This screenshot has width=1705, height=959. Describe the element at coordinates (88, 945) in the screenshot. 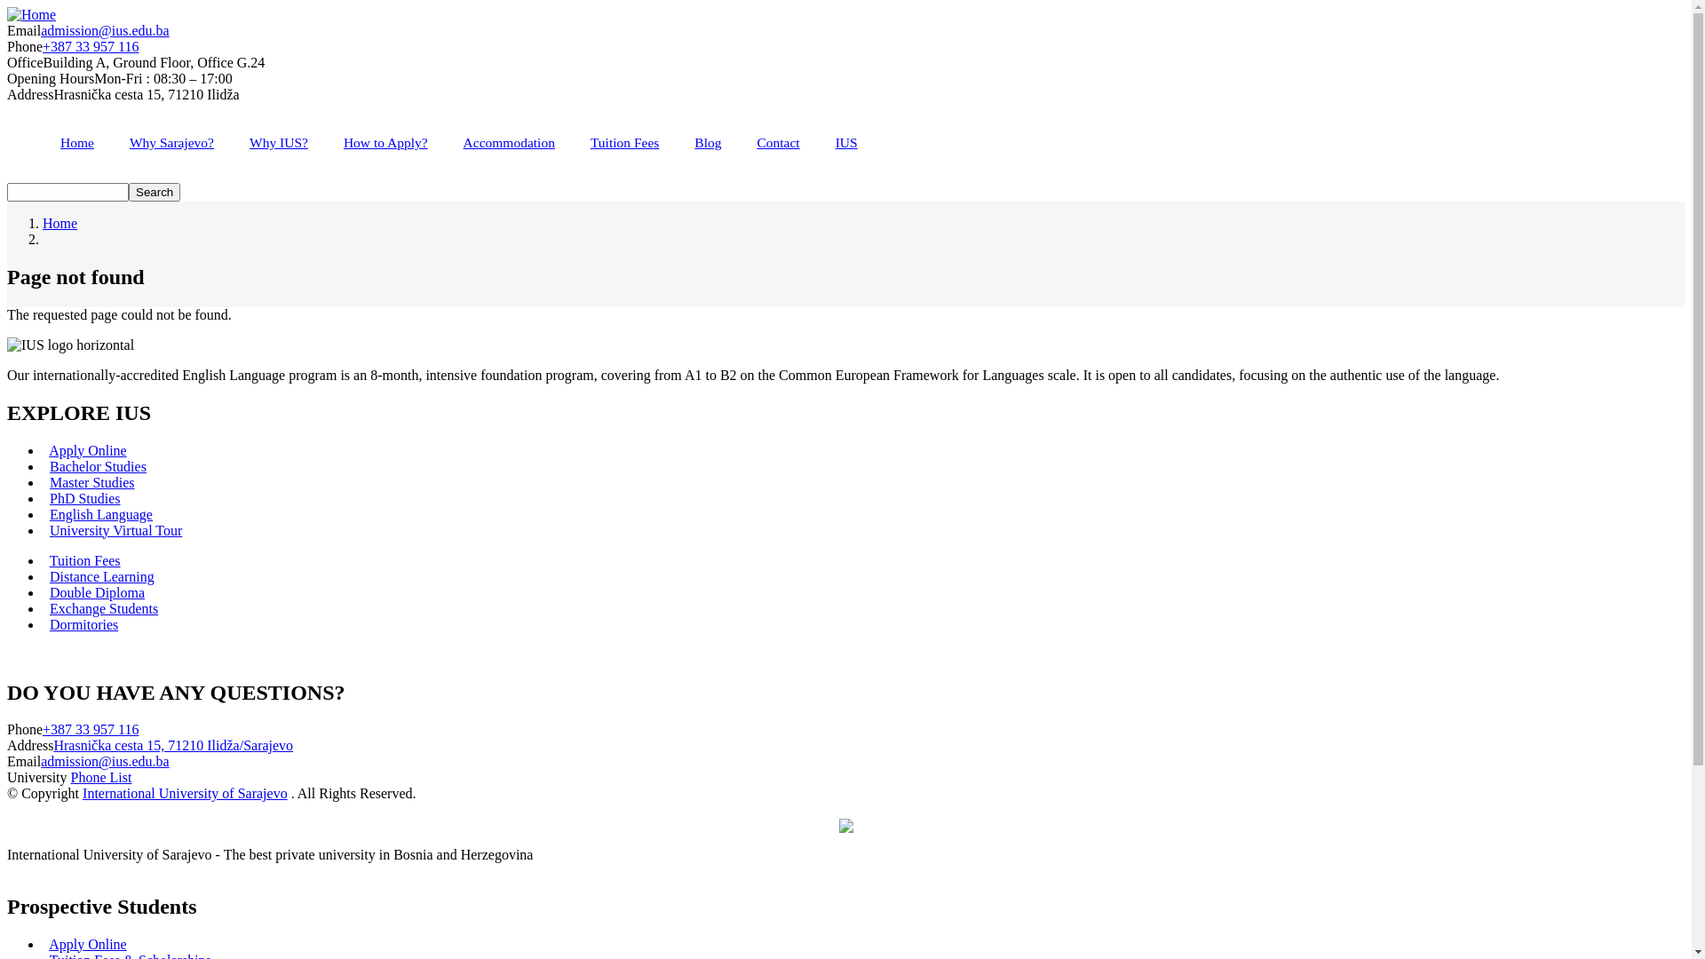

I see `Apply Online` at that location.